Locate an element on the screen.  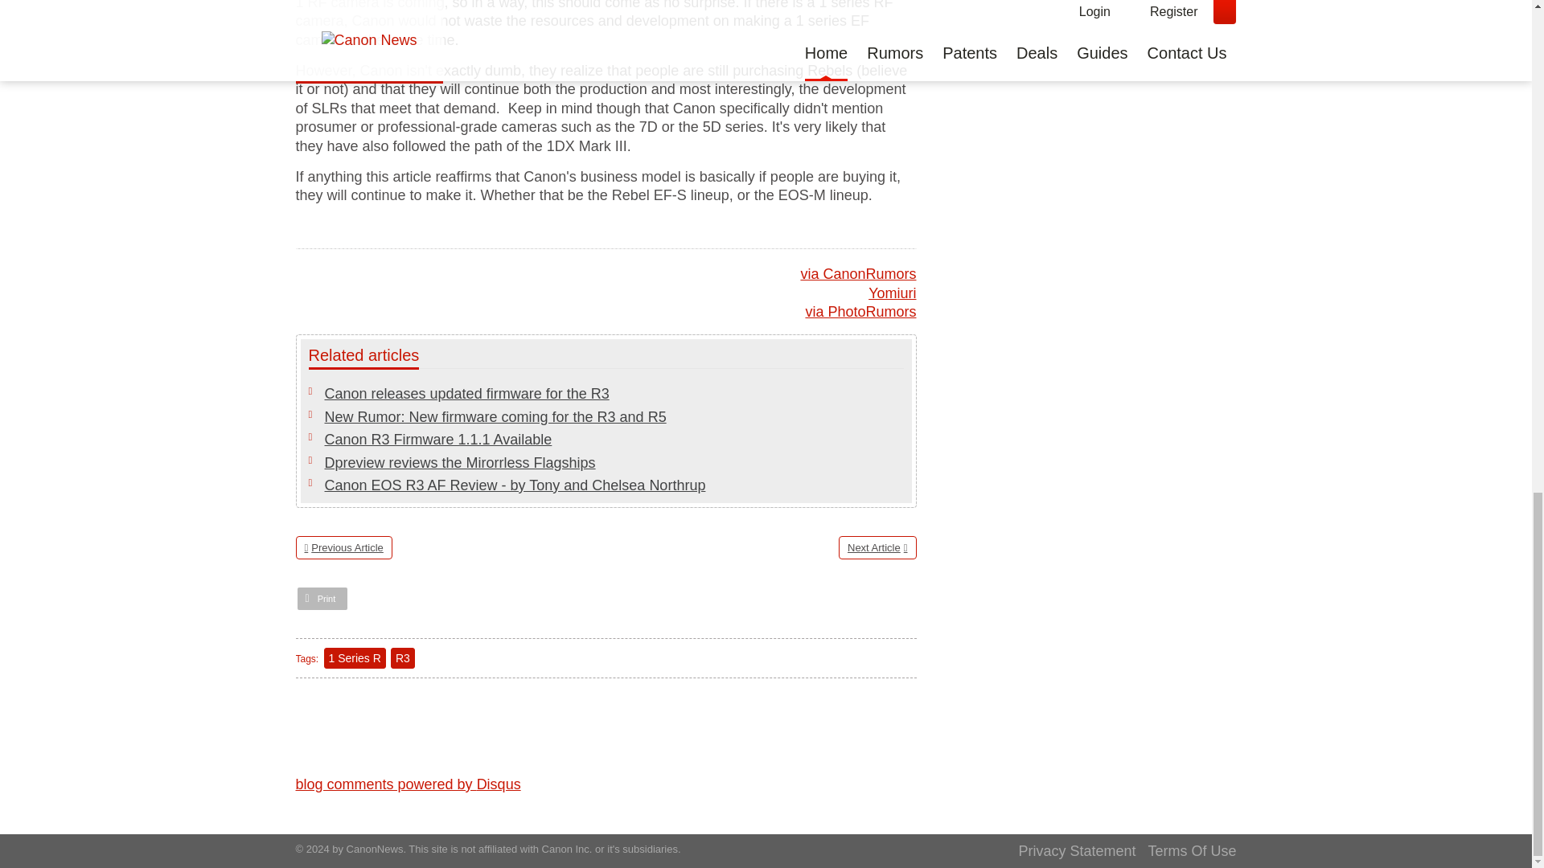
via PhotoRumors is located at coordinates (860, 312).